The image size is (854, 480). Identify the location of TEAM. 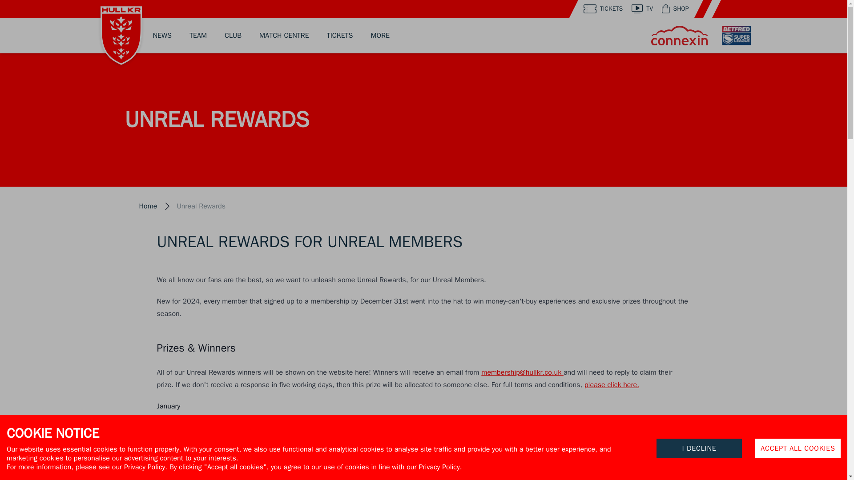
(198, 36).